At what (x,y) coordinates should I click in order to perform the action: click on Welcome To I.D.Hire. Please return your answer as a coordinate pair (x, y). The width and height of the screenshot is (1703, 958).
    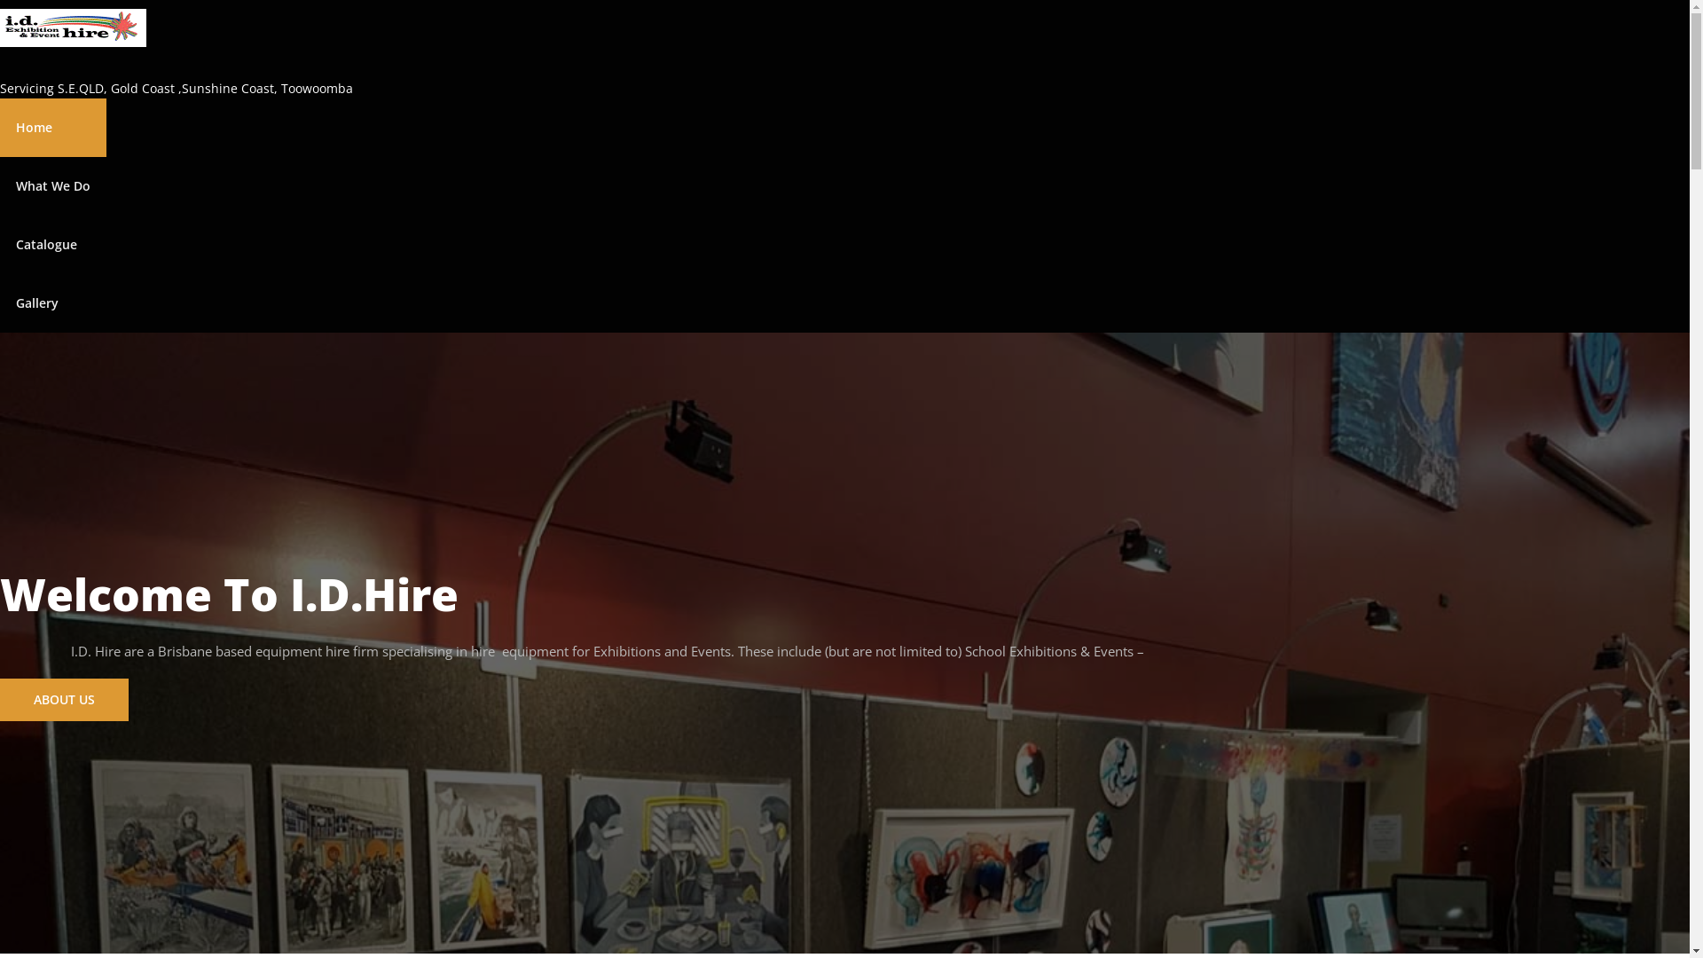
    Looking at the image, I should click on (229, 594).